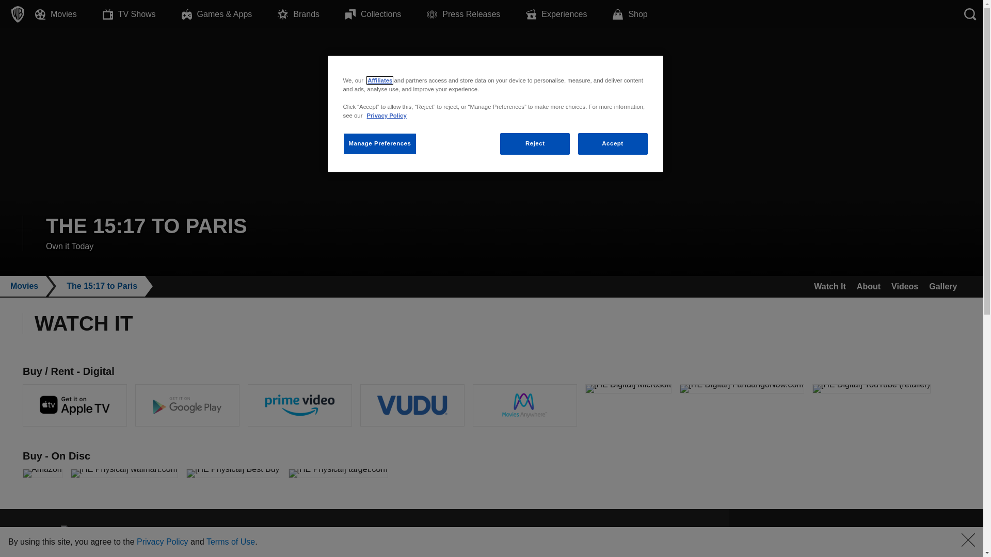 This screenshot has height=557, width=991. What do you see at coordinates (386, 14) in the screenshot?
I see `Collections` at bounding box center [386, 14].